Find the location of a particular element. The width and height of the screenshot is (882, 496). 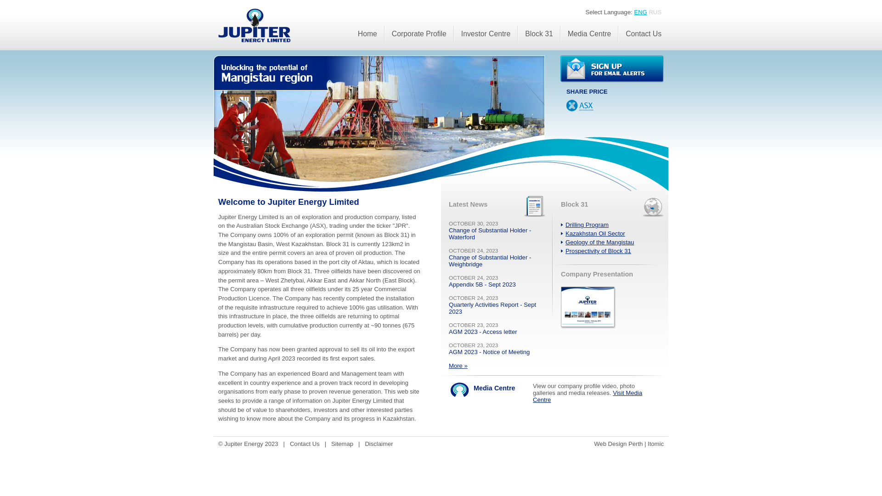

Investor Centre is located at coordinates (486, 34).